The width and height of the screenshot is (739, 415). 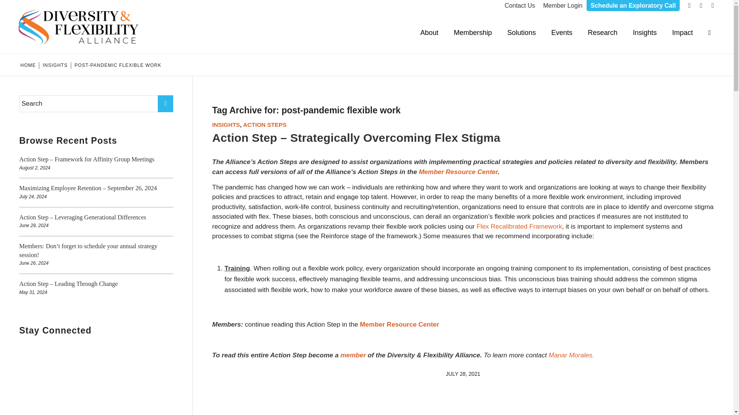 I want to click on Facebook, so click(x=701, y=6).